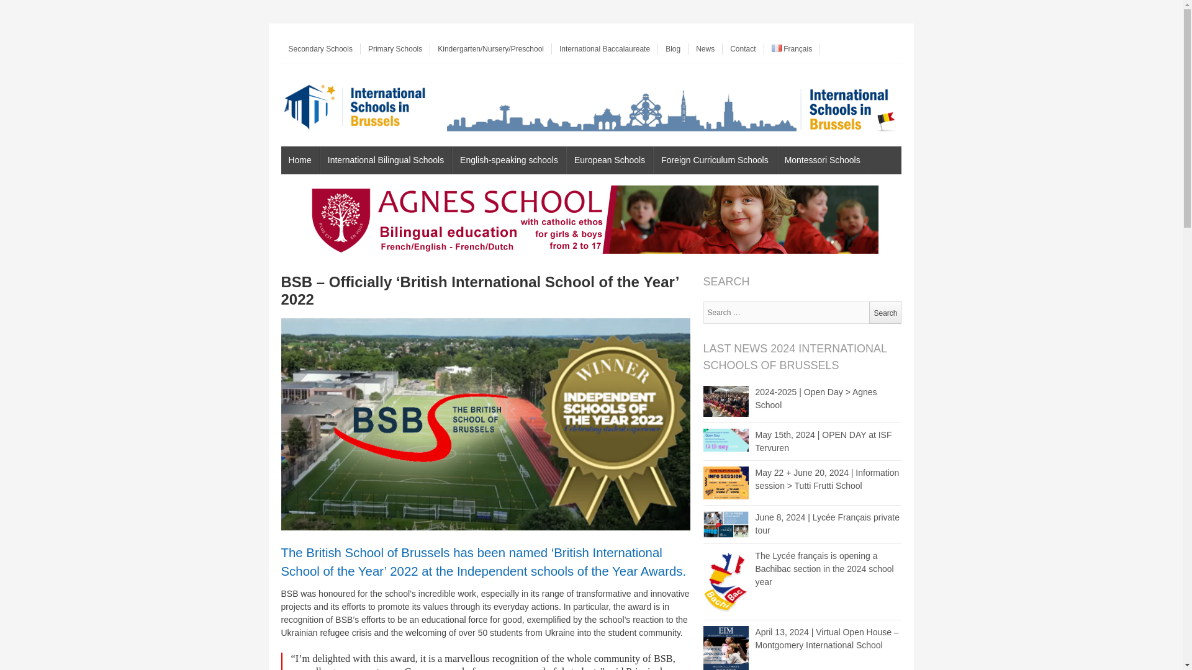  What do you see at coordinates (673, 48) in the screenshot?
I see `Blog` at bounding box center [673, 48].